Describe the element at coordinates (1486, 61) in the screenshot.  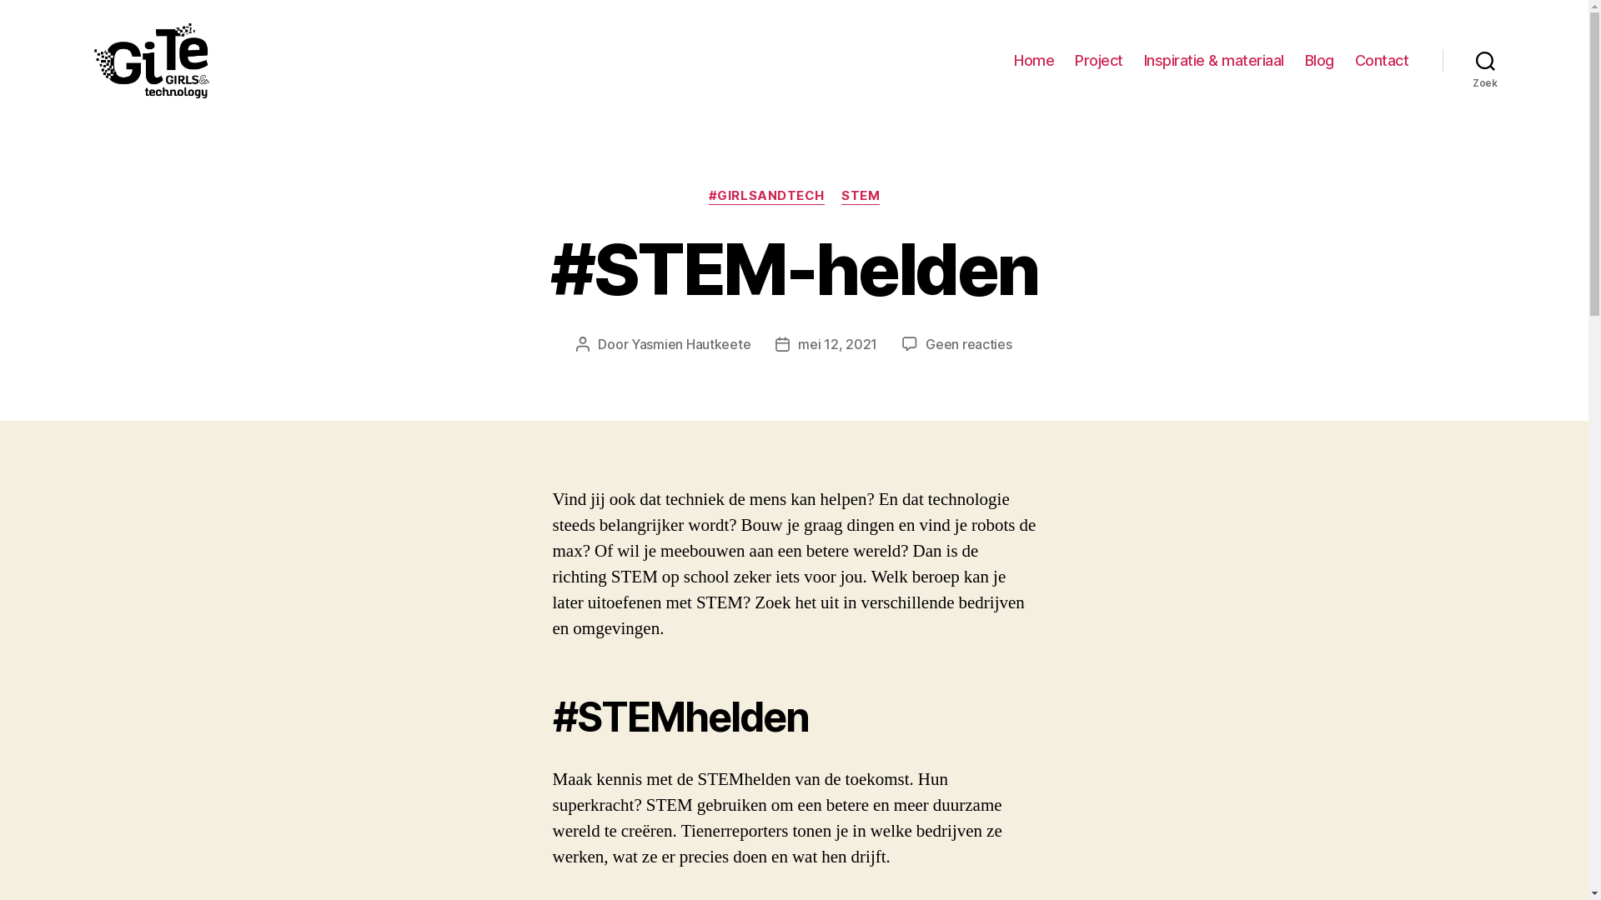
I see `Zoek` at that location.